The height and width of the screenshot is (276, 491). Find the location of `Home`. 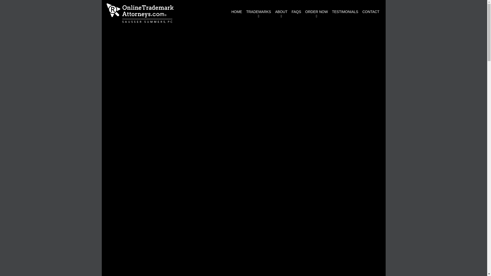

Home is located at coordinates (237, 12).